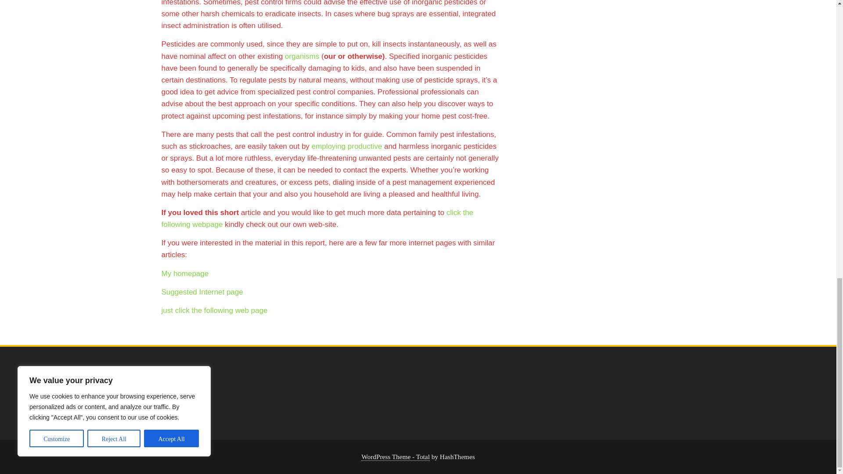  I want to click on just click the following web page, so click(215, 310).